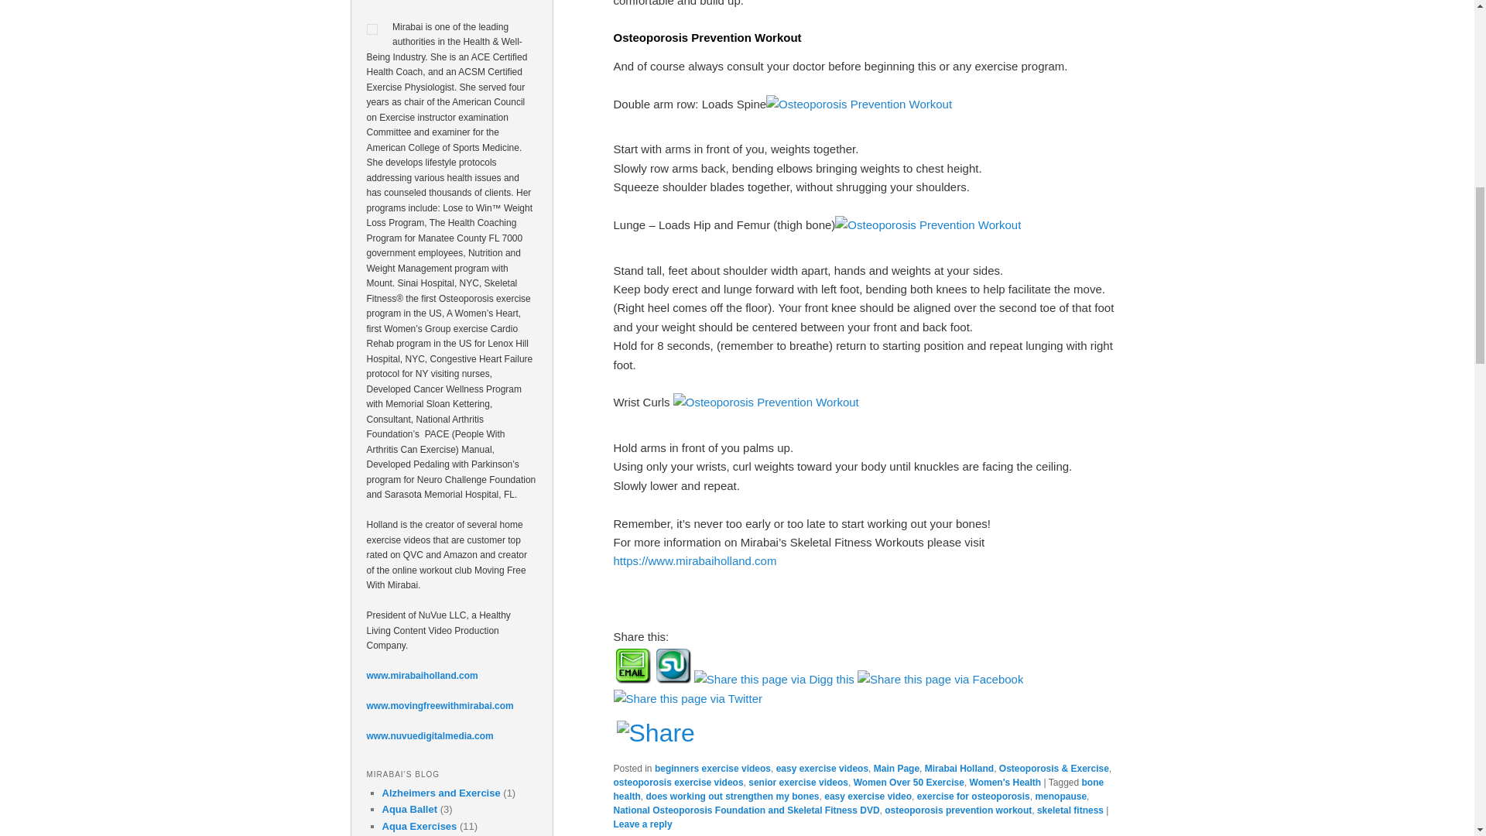 This screenshot has height=836, width=1486. Describe the element at coordinates (733, 796) in the screenshot. I see `does working out strengthen my bones` at that location.